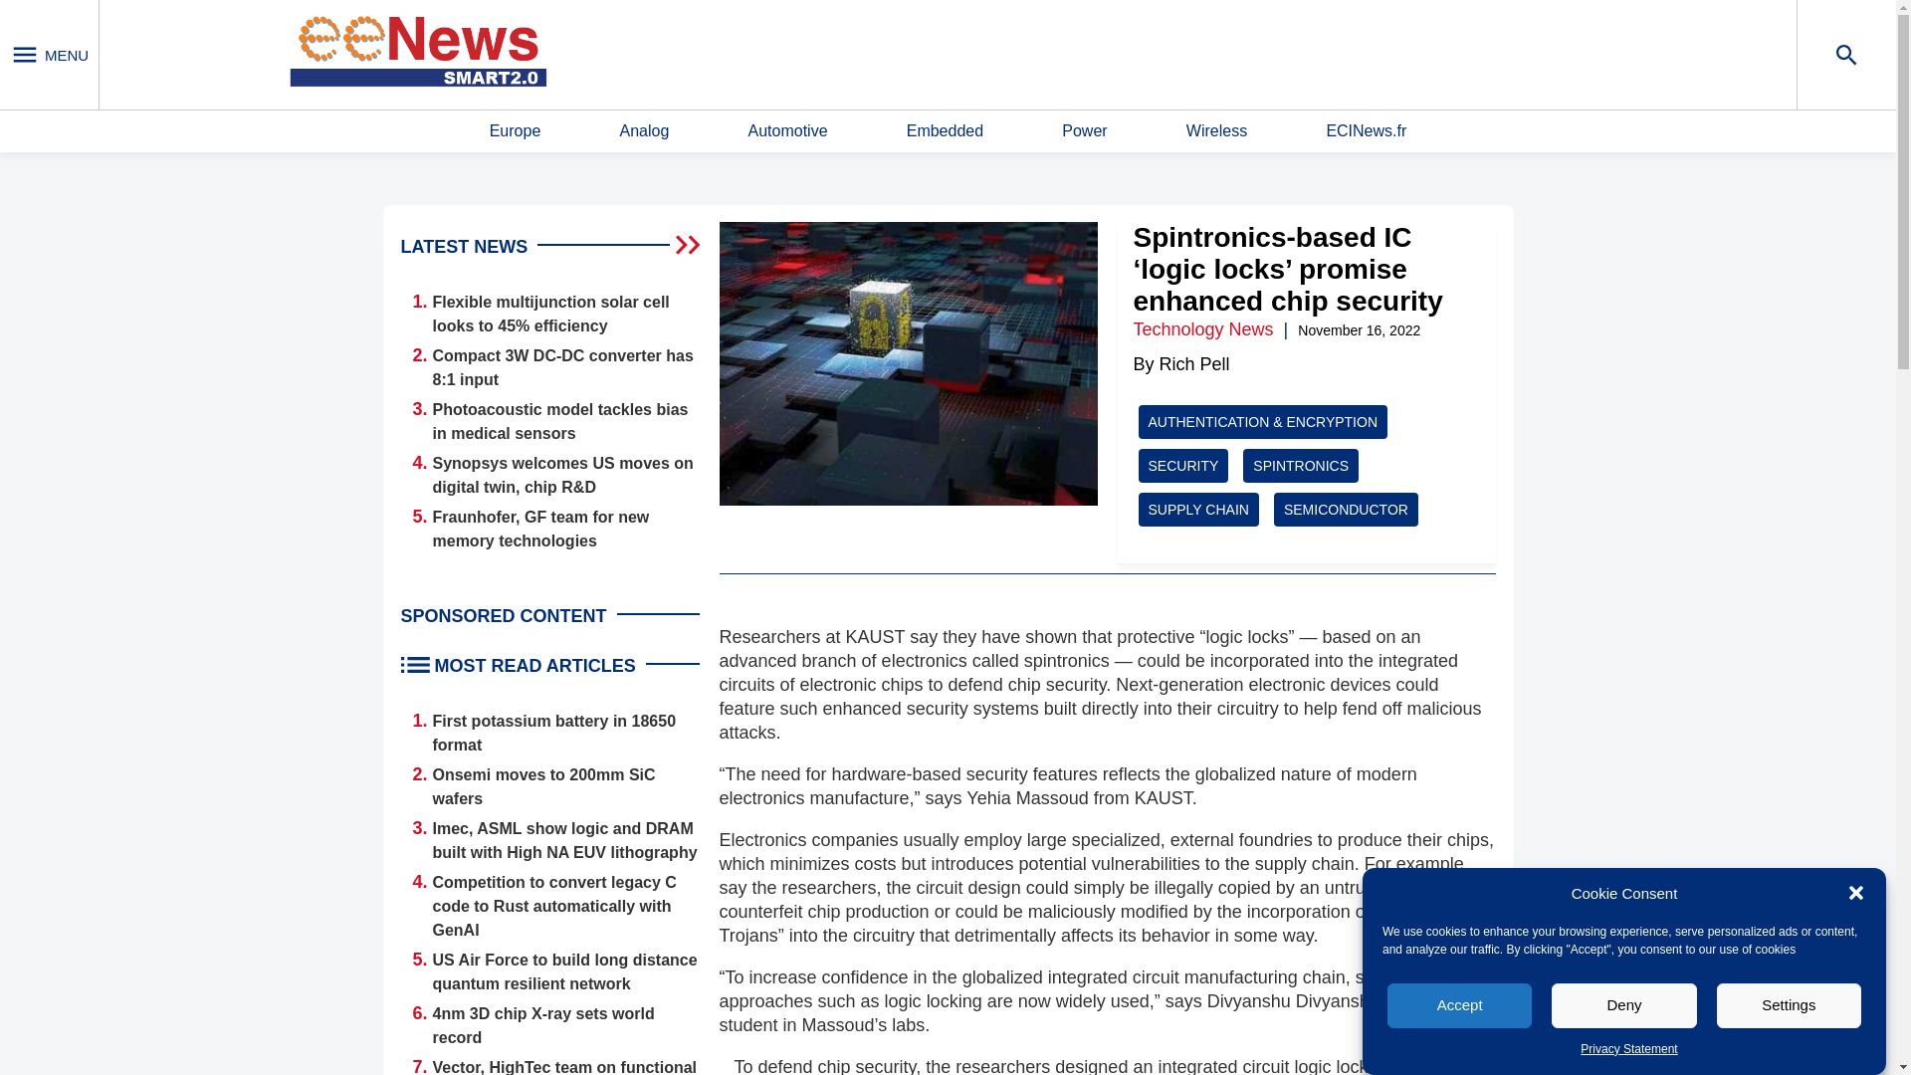 This screenshot has width=1911, height=1075. What do you see at coordinates (1084, 131) in the screenshot?
I see `Power` at bounding box center [1084, 131].